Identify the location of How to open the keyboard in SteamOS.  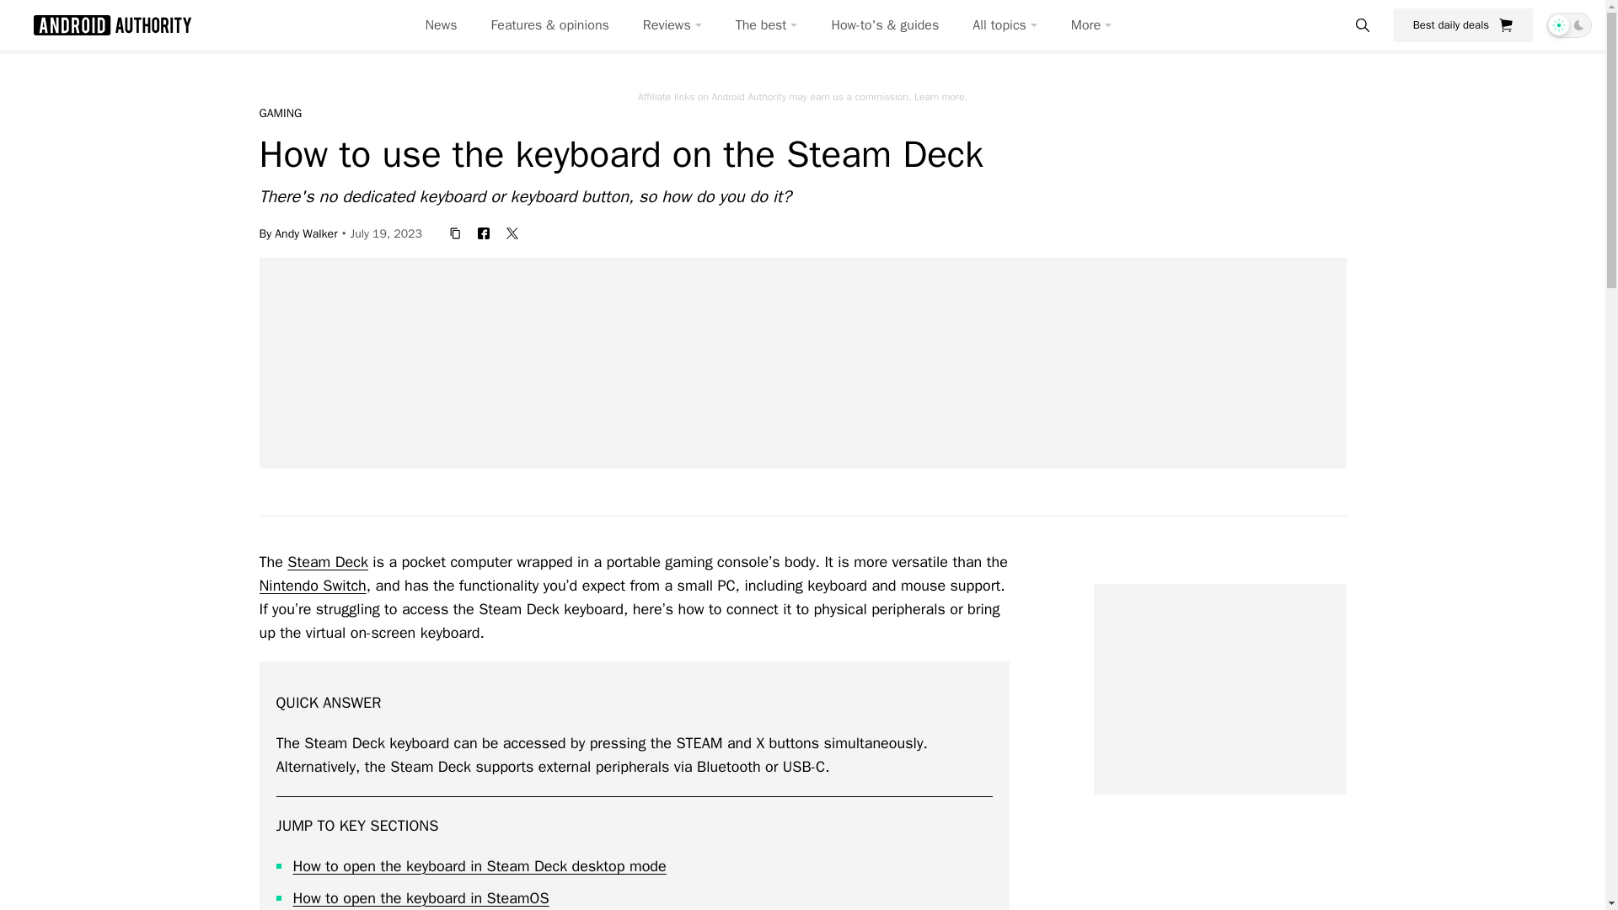
(421, 898).